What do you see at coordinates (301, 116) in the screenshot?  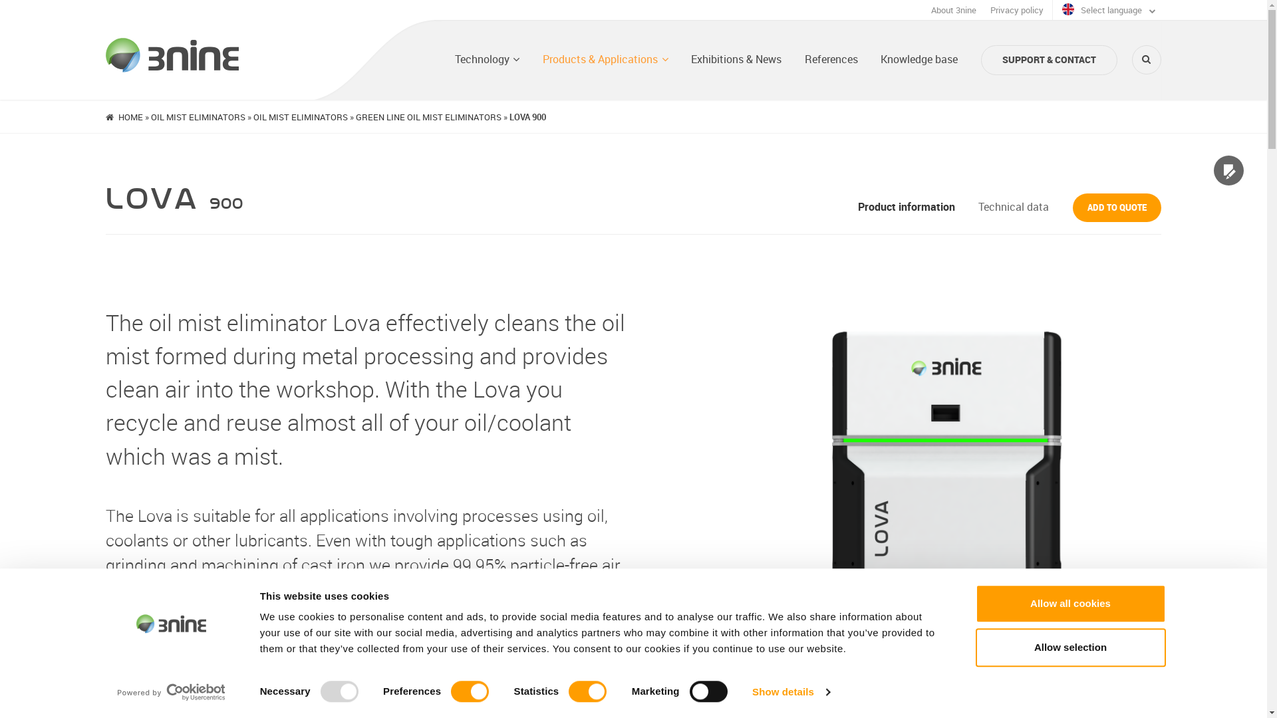 I see `OIL MIST ELIMINATORS` at bounding box center [301, 116].